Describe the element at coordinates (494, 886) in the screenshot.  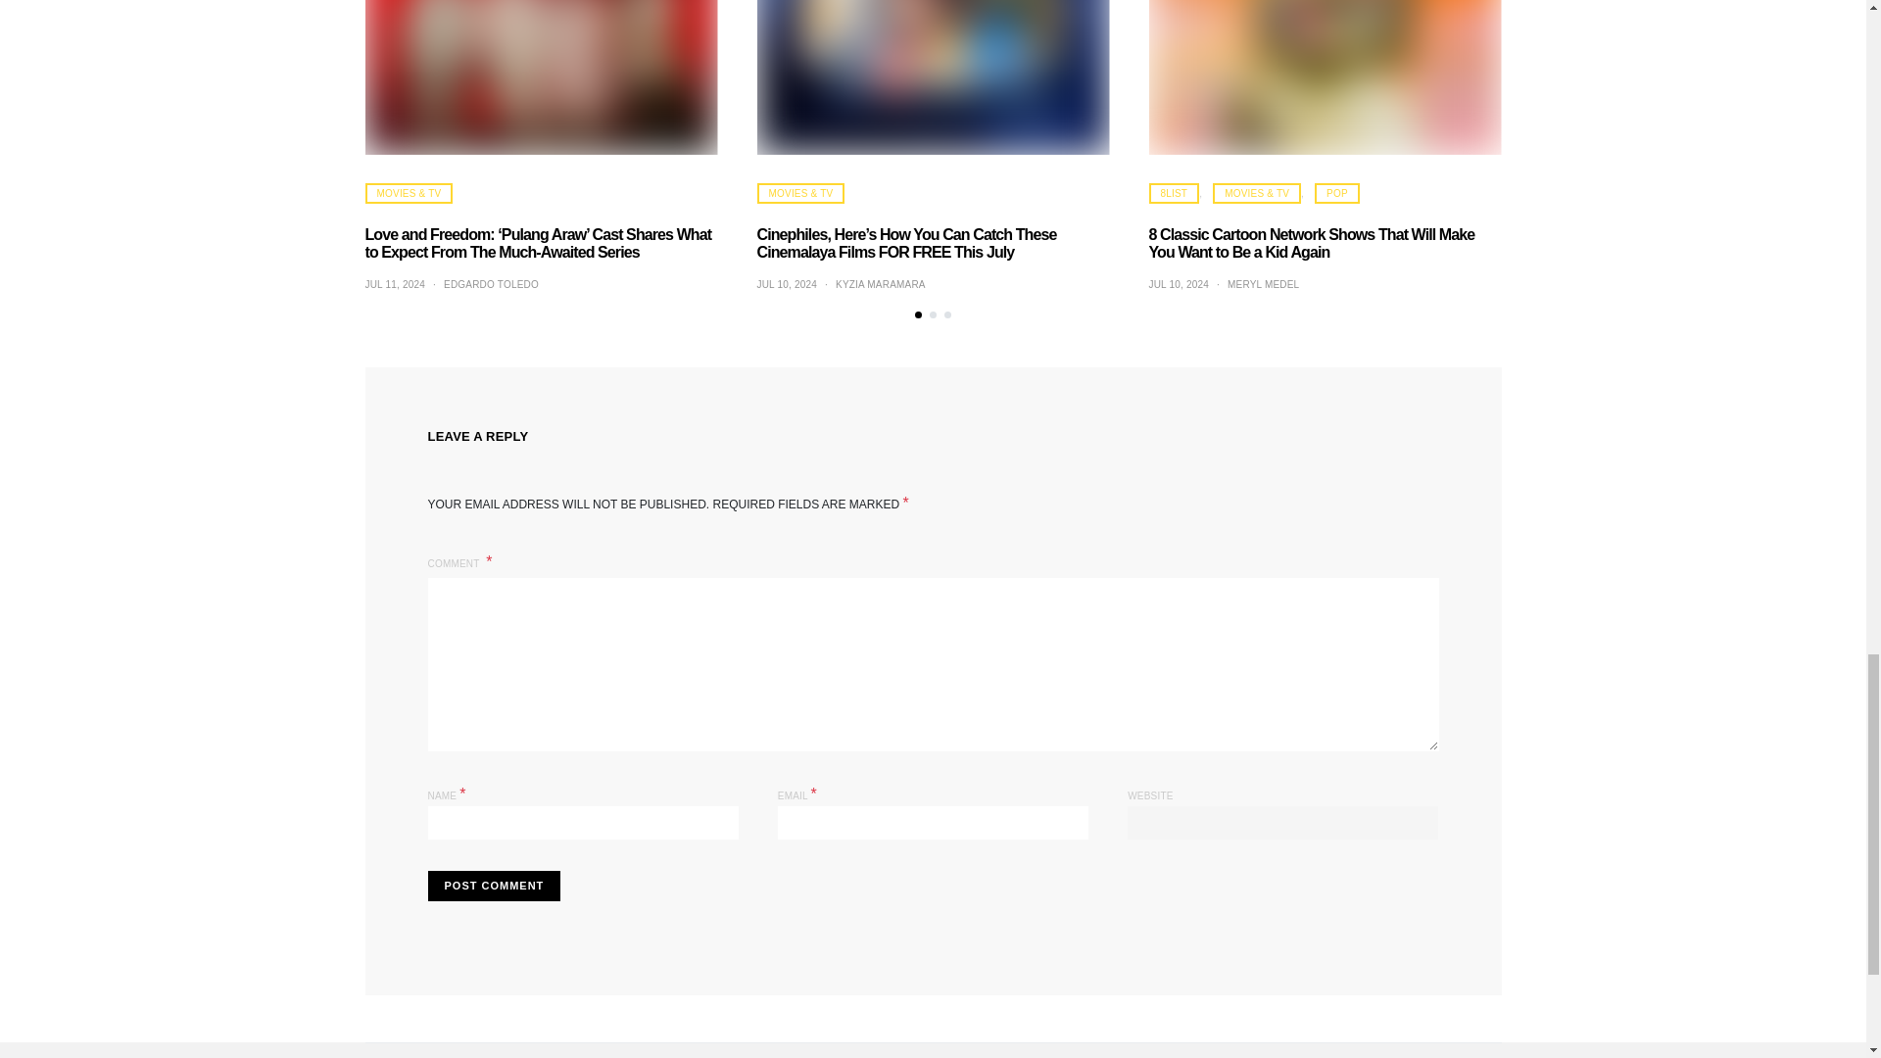
I see `Post Comment` at that location.